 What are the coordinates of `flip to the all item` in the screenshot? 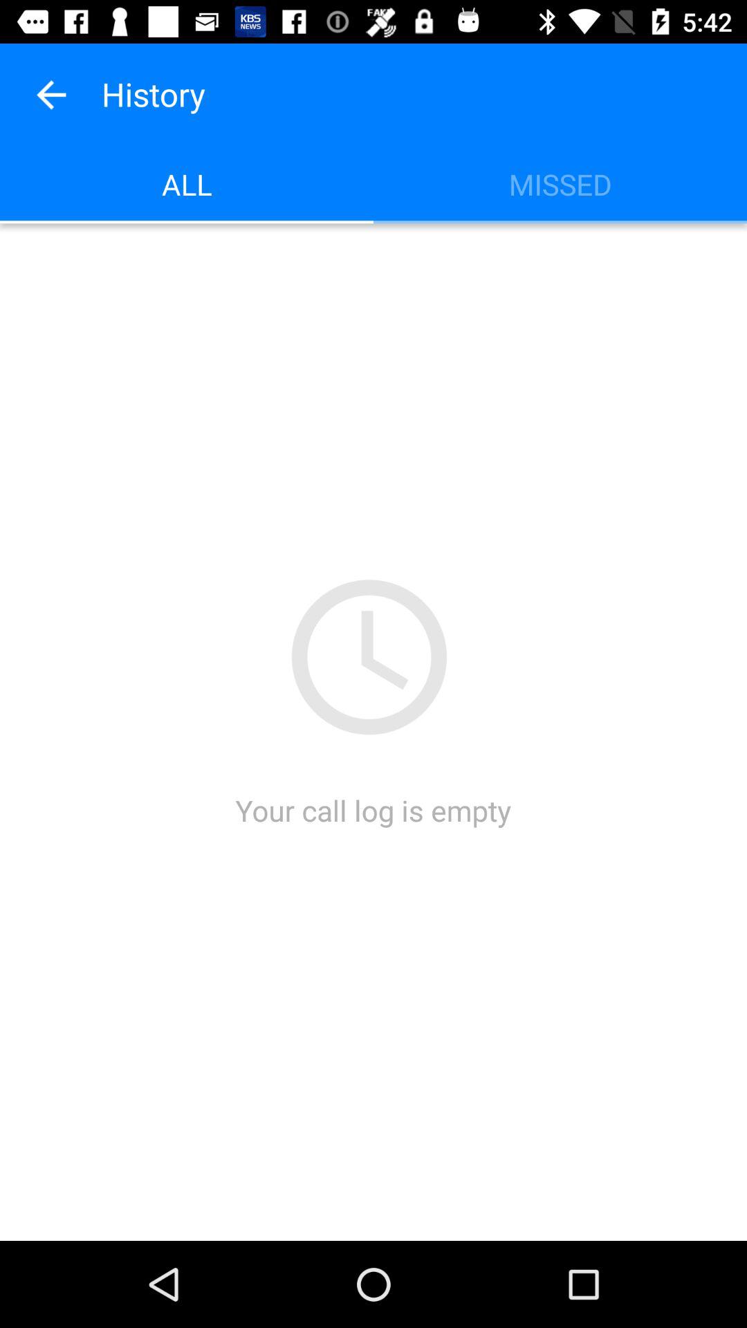 It's located at (187, 184).